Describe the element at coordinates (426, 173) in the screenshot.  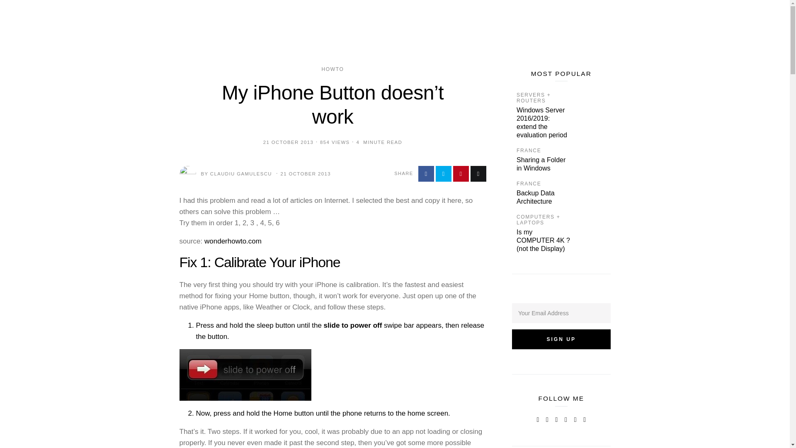
I see `Share on Facebook` at that location.